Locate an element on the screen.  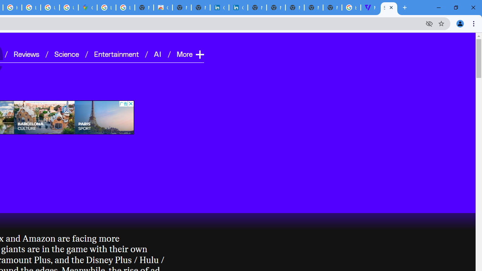
Entertainment is located at coordinates (116, 53).